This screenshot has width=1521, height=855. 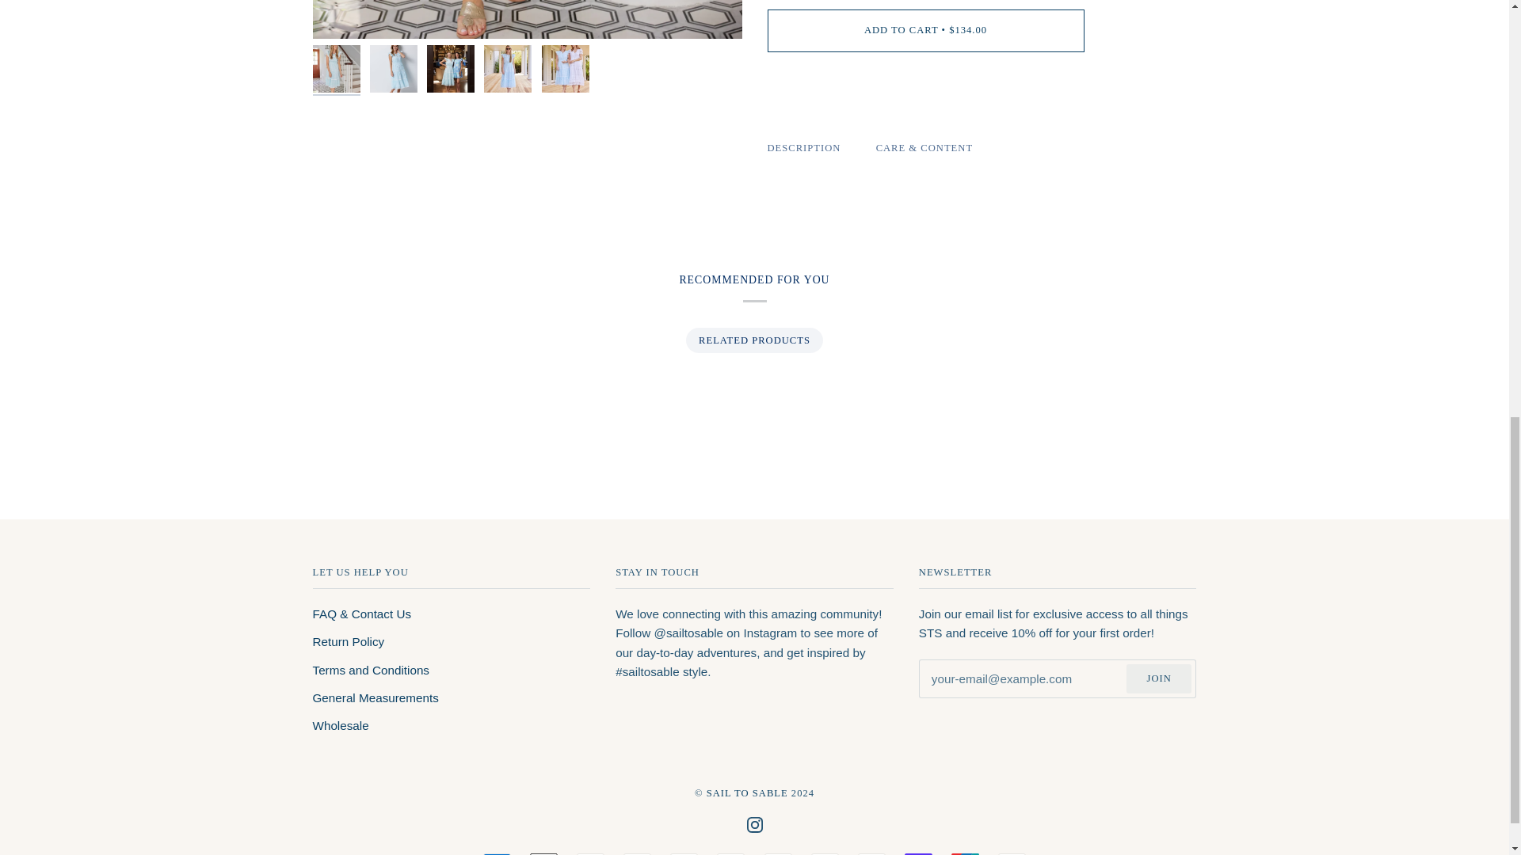 What do you see at coordinates (684, 853) in the screenshot?
I see `META PAY` at bounding box center [684, 853].